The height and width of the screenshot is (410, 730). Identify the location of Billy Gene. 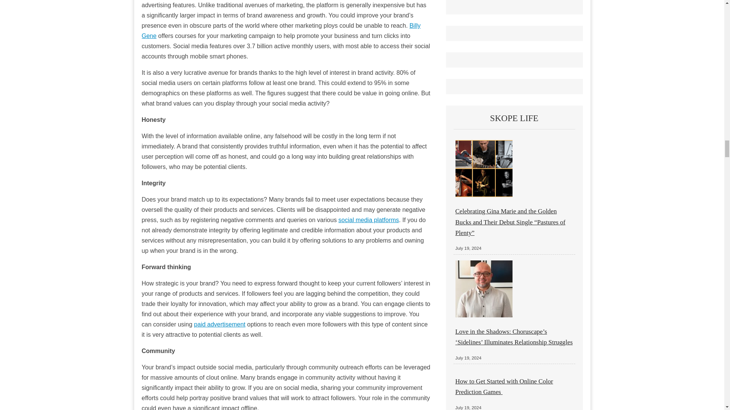
(281, 30).